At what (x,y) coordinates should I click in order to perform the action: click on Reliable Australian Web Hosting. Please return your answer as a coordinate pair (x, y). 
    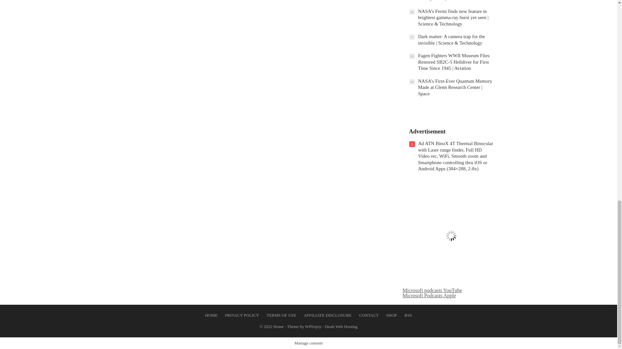
    Looking at the image, I should click on (341, 326).